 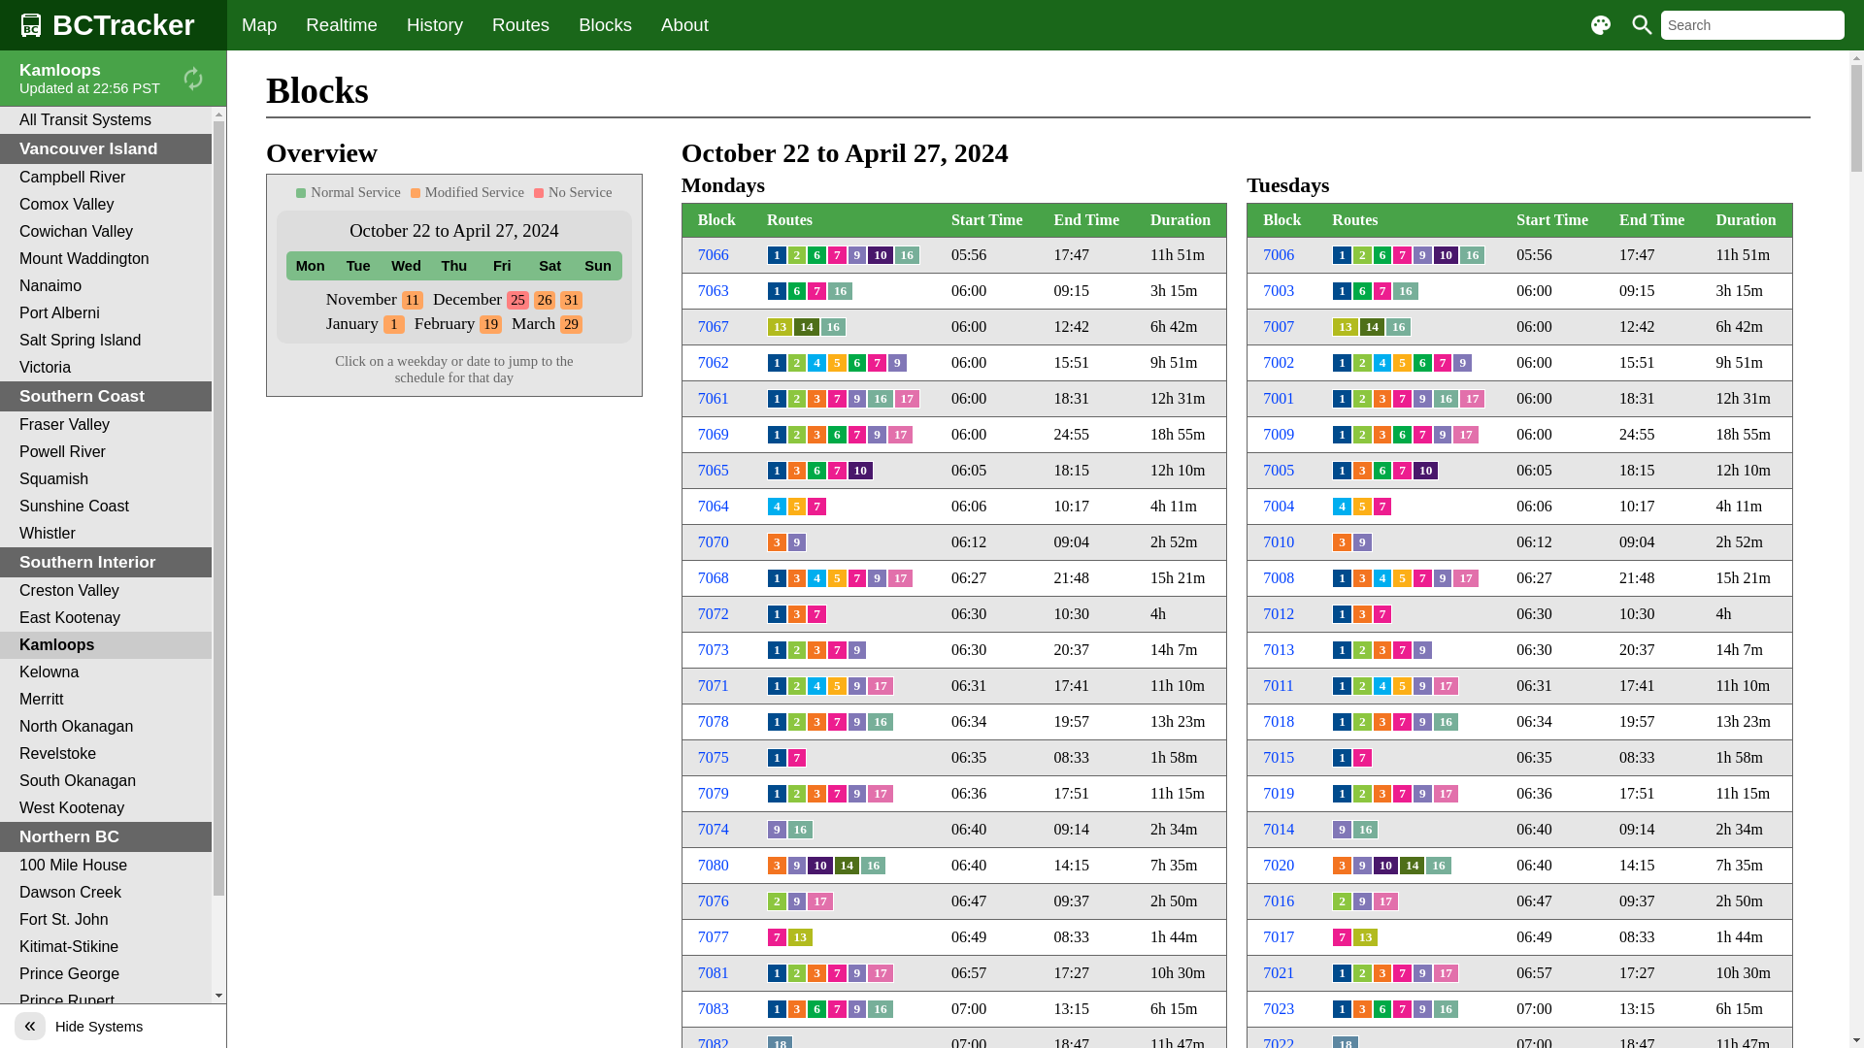 What do you see at coordinates (1365, 830) in the screenshot?
I see `16` at bounding box center [1365, 830].